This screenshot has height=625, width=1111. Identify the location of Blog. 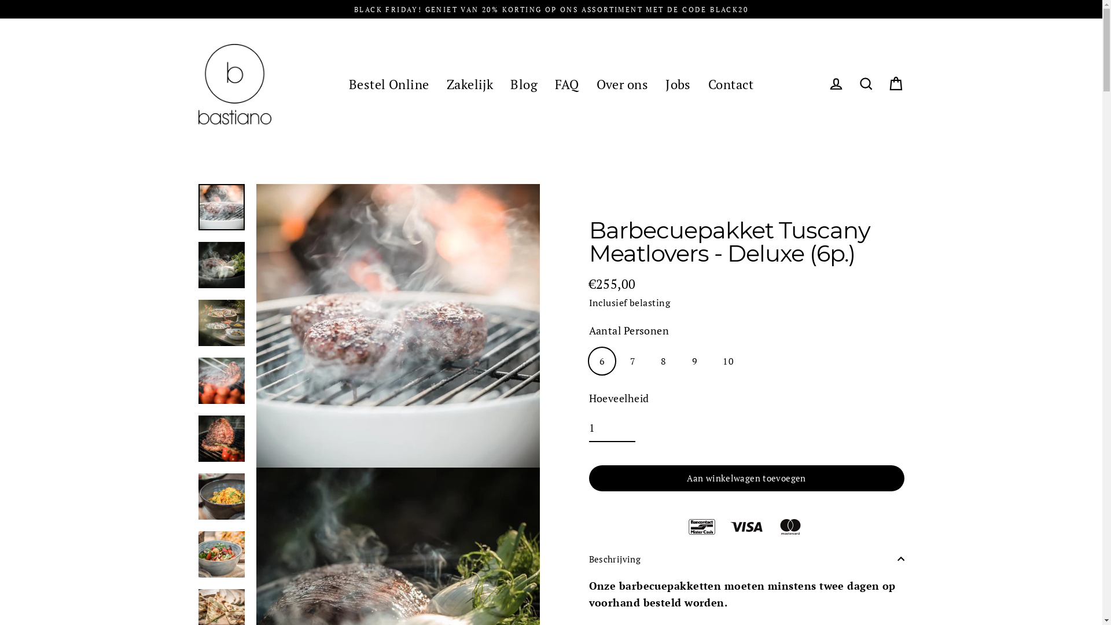
(524, 84).